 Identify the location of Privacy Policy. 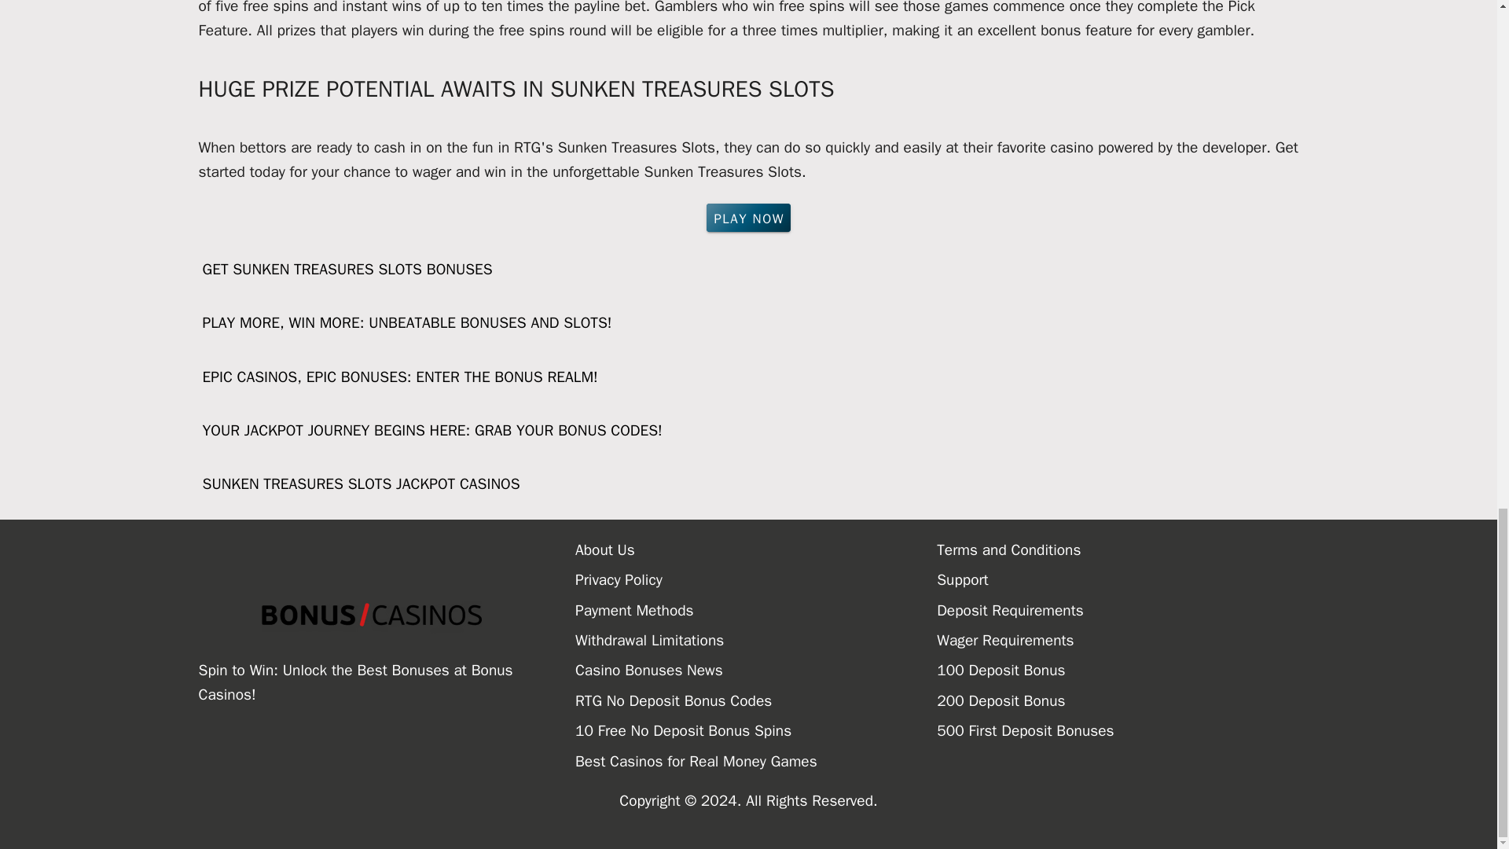
(756, 580).